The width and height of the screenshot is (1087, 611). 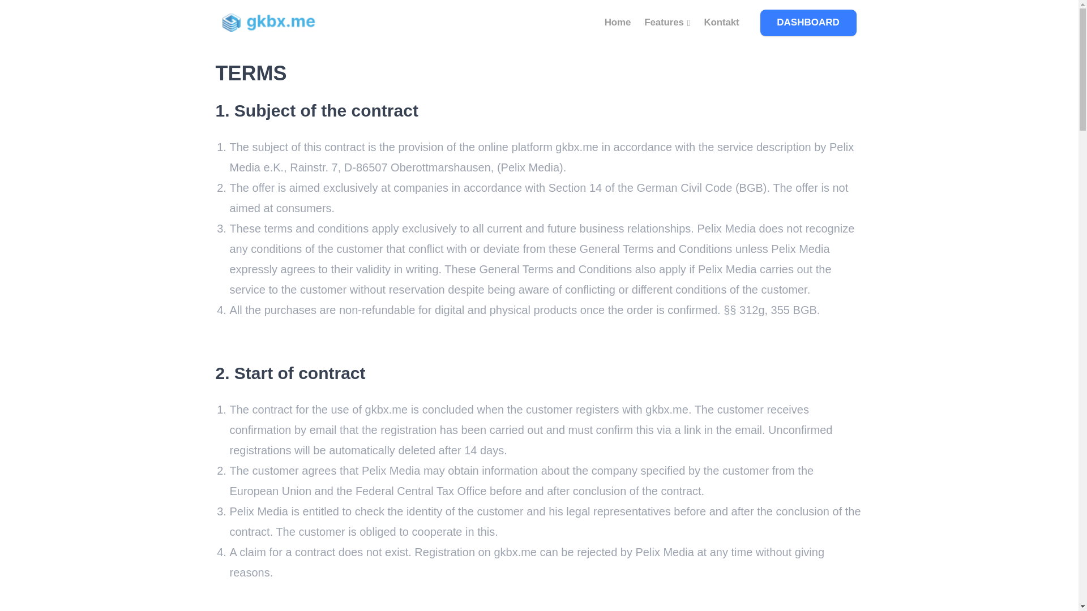 What do you see at coordinates (721, 23) in the screenshot?
I see `Kontakt` at bounding box center [721, 23].